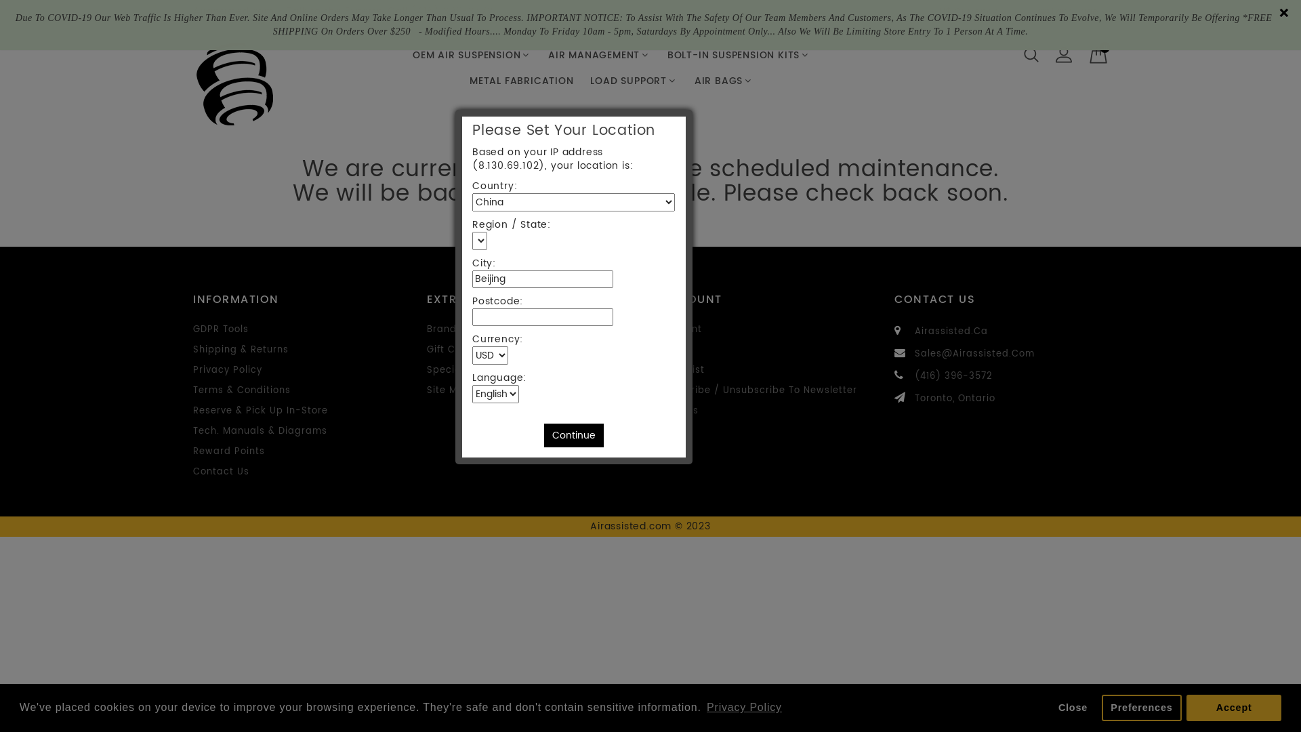  I want to click on METAL FABRICATION, so click(522, 81).